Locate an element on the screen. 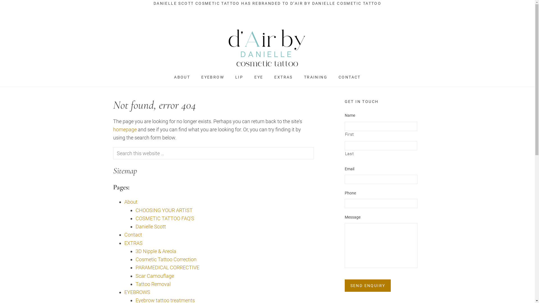  Skip to content is located at coordinates (0, 0).